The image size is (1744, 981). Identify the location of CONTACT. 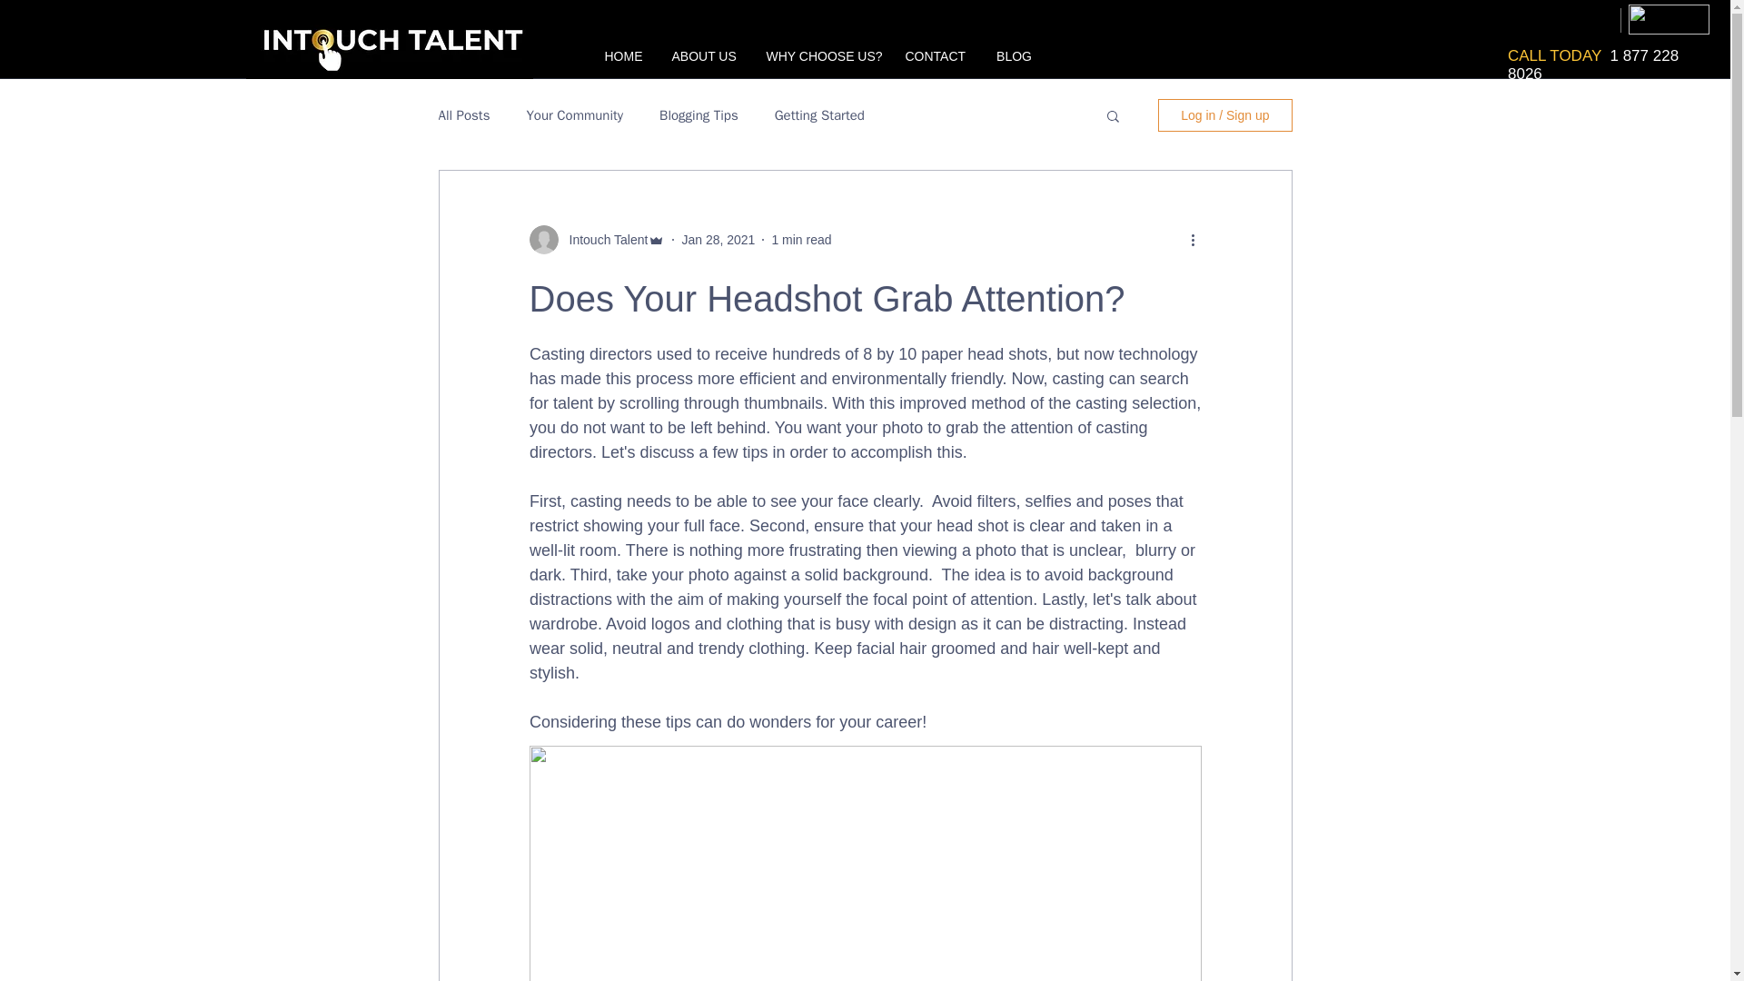
(935, 48).